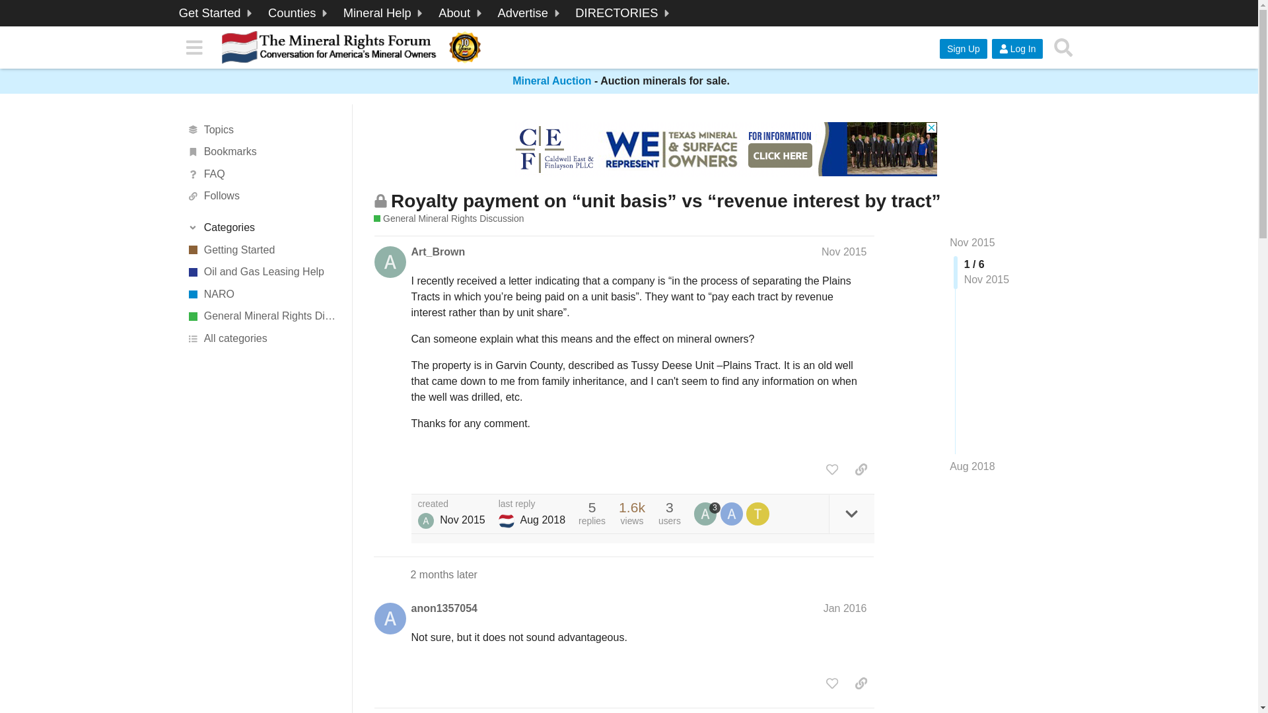 The width and height of the screenshot is (1268, 713). Describe the element at coordinates (462, 13) in the screenshot. I see `About` at that location.